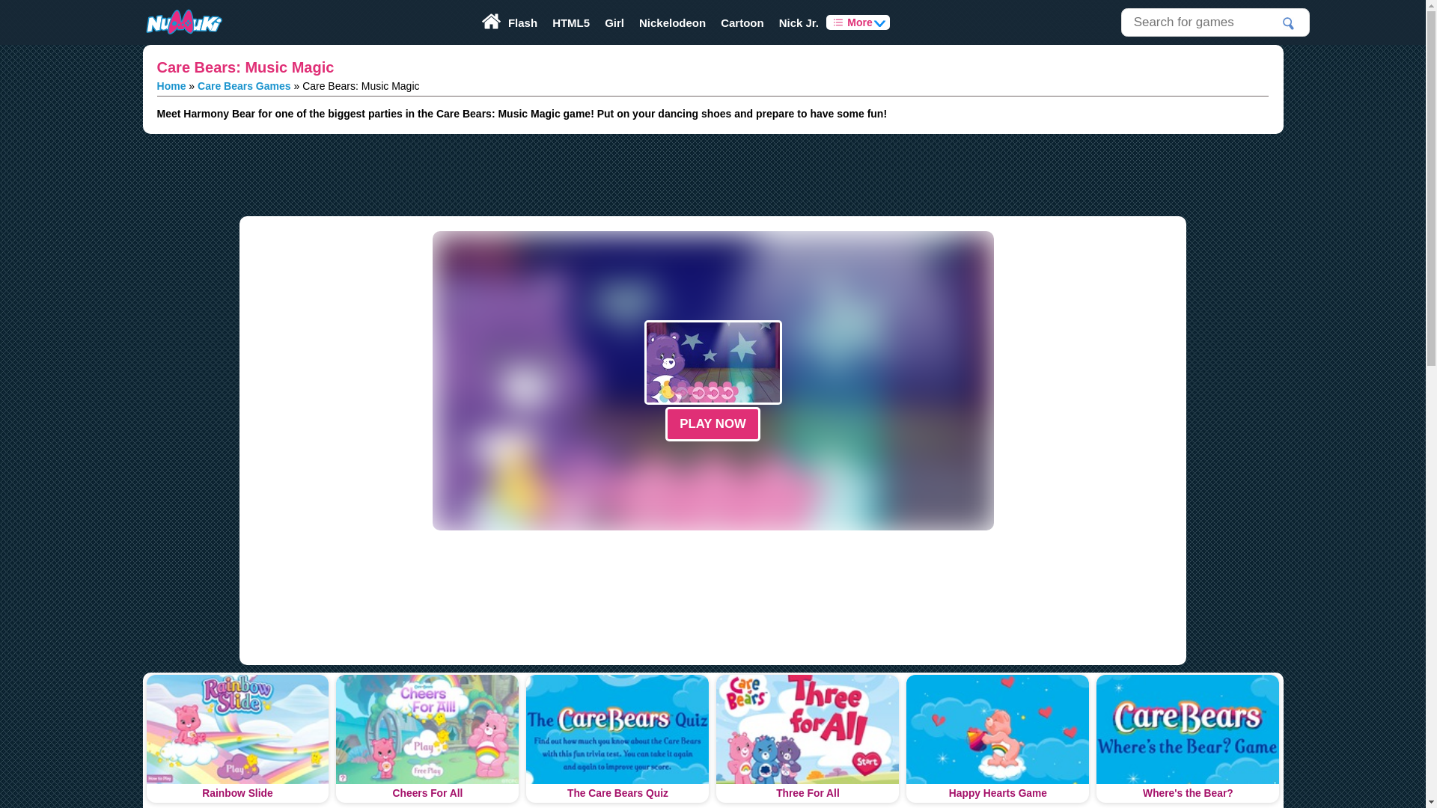  What do you see at coordinates (522, 22) in the screenshot?
I see `Flash Games` at bounding box center [522, 22].